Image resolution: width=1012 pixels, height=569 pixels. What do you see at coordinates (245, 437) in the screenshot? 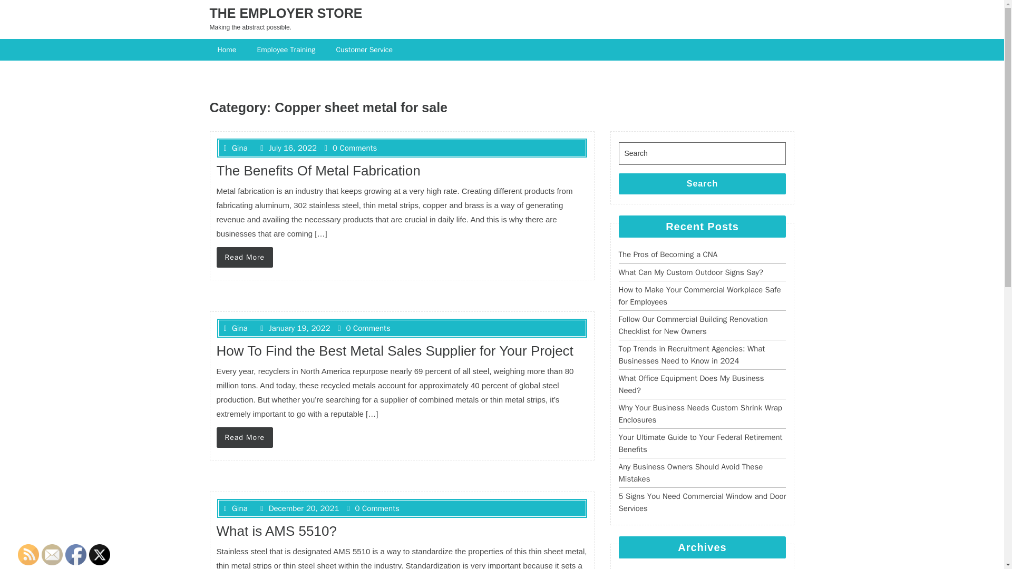
I see `Read More` at bounding box center [245, 437].